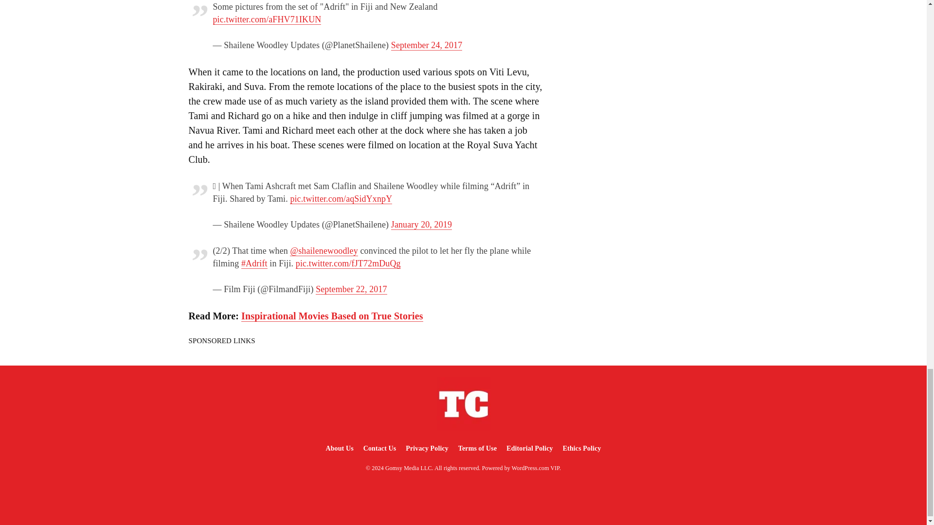  Describe the element at coordinates (427, 448) in the screenshot. I see `Privacy Policy` at that location.